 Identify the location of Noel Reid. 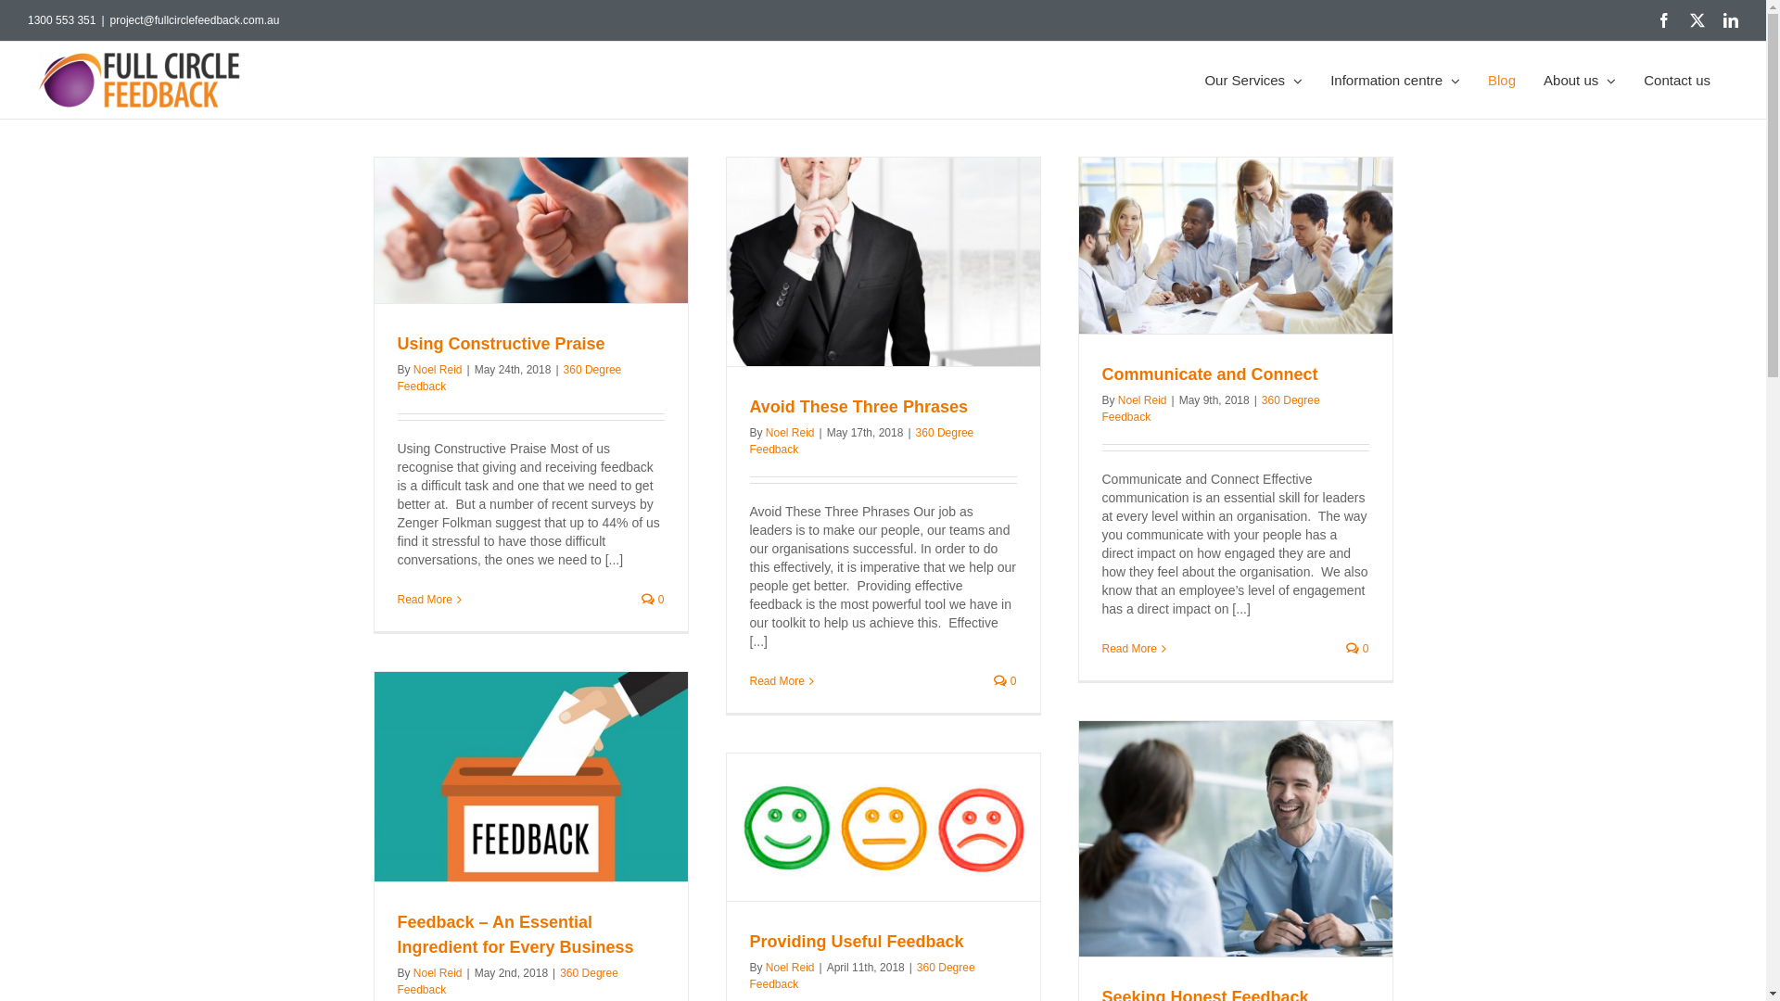
(1142, 400).